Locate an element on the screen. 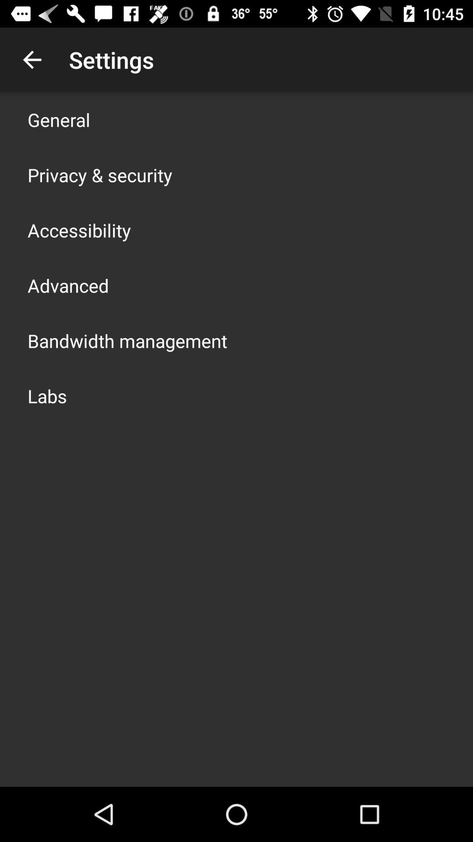 Image resolution: width=473 pixels, height=842 pixels. select app below the accessibility is located at coordinates (68, 285).